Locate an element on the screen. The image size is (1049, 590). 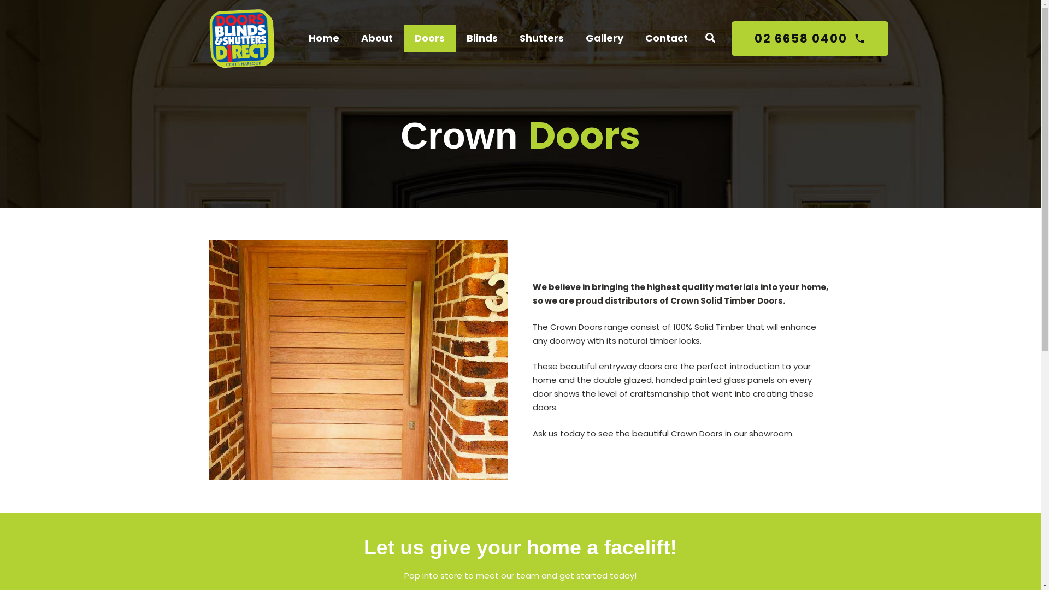
phone
02 6658 0400 is located at coordinates (810, 38).